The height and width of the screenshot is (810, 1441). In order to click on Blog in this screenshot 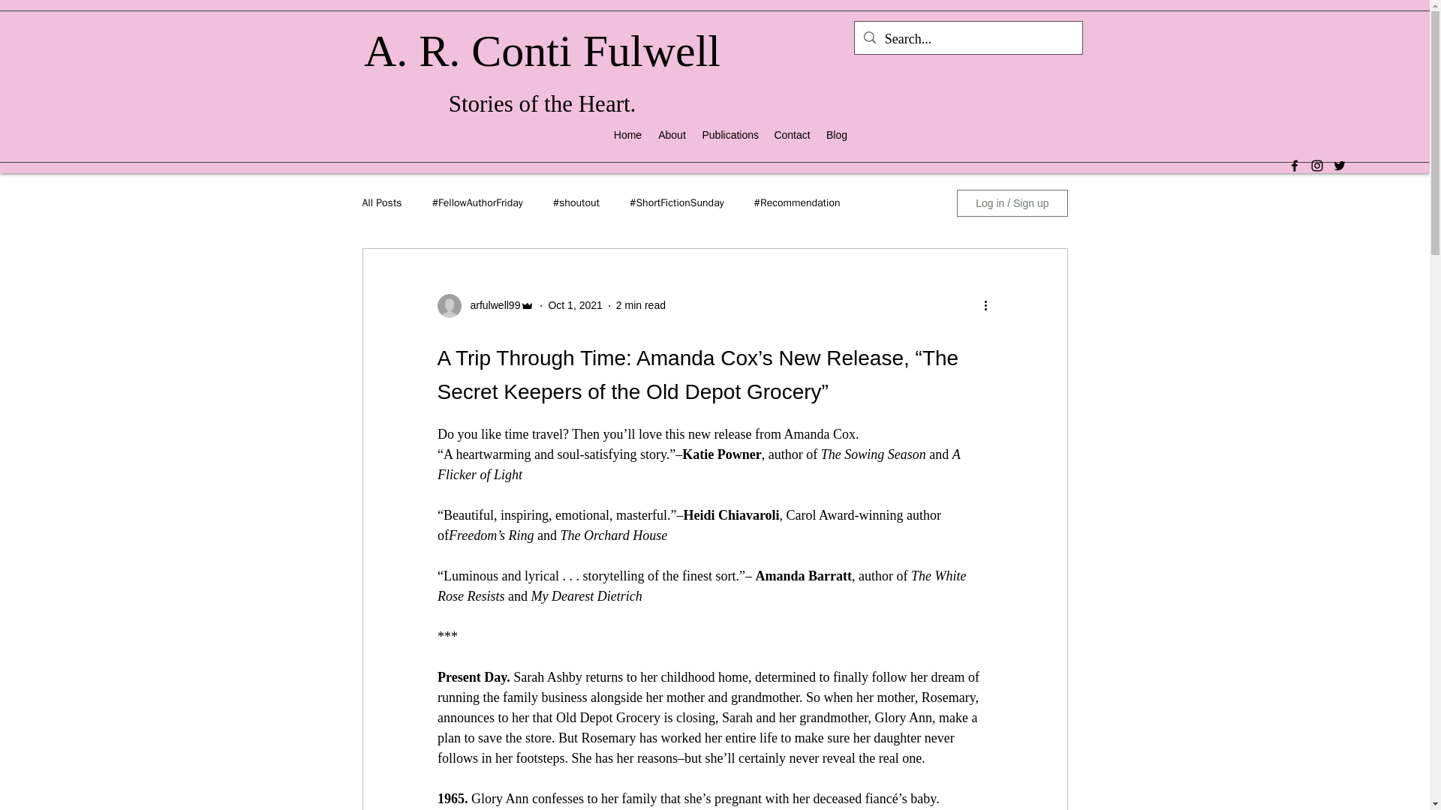, I will do `click(836, 135)`.